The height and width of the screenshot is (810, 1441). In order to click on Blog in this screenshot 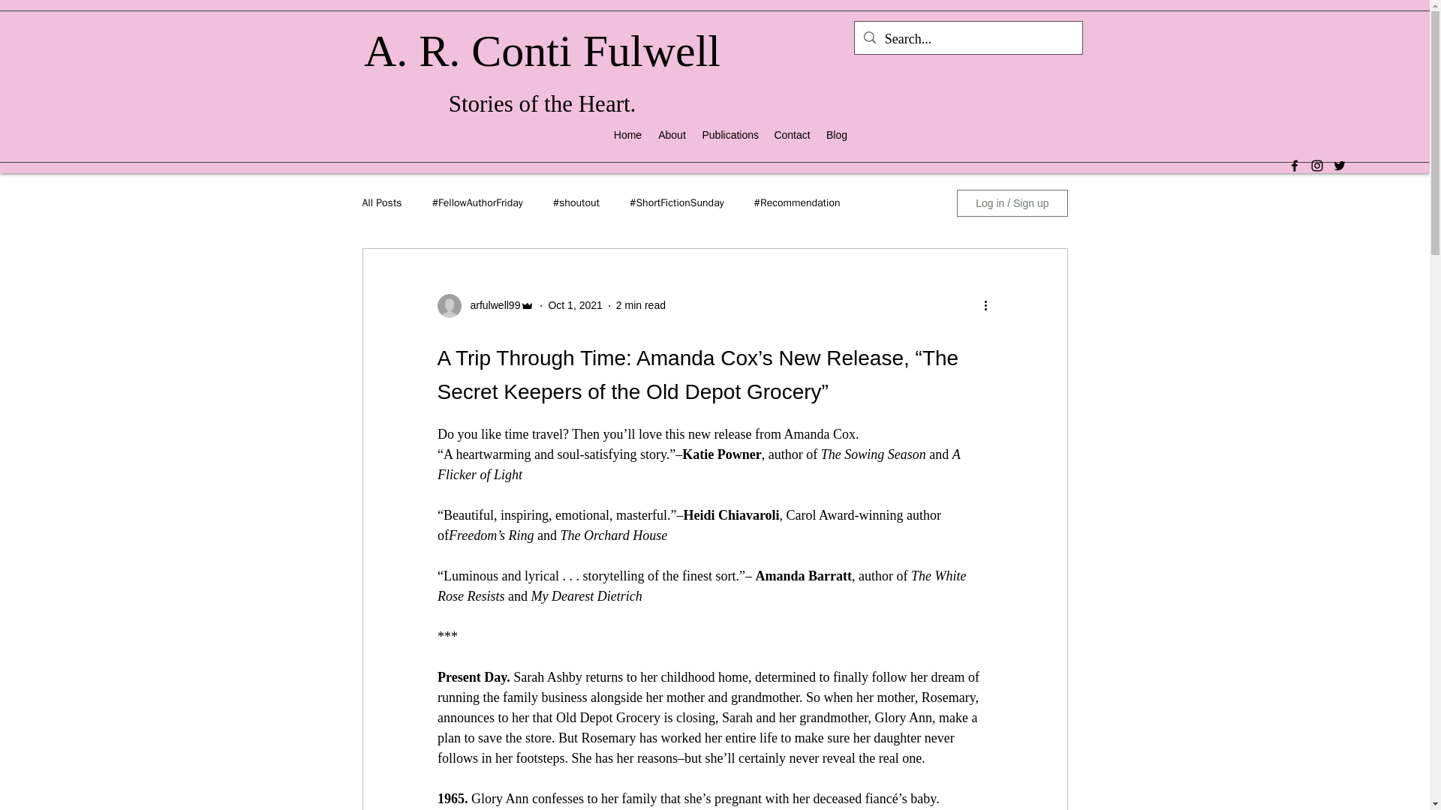, I will do `click(836, 135)`.